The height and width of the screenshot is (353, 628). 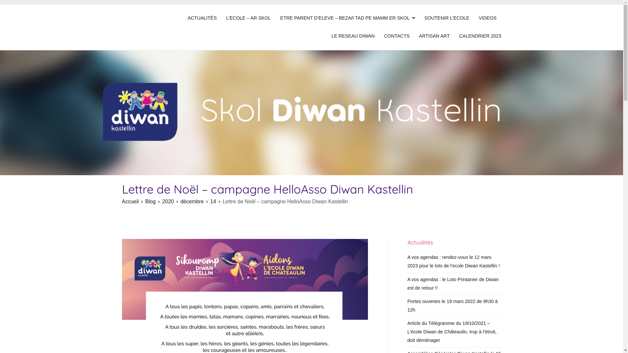 I want to click on VIDEOS, so click(x=488, y=18).